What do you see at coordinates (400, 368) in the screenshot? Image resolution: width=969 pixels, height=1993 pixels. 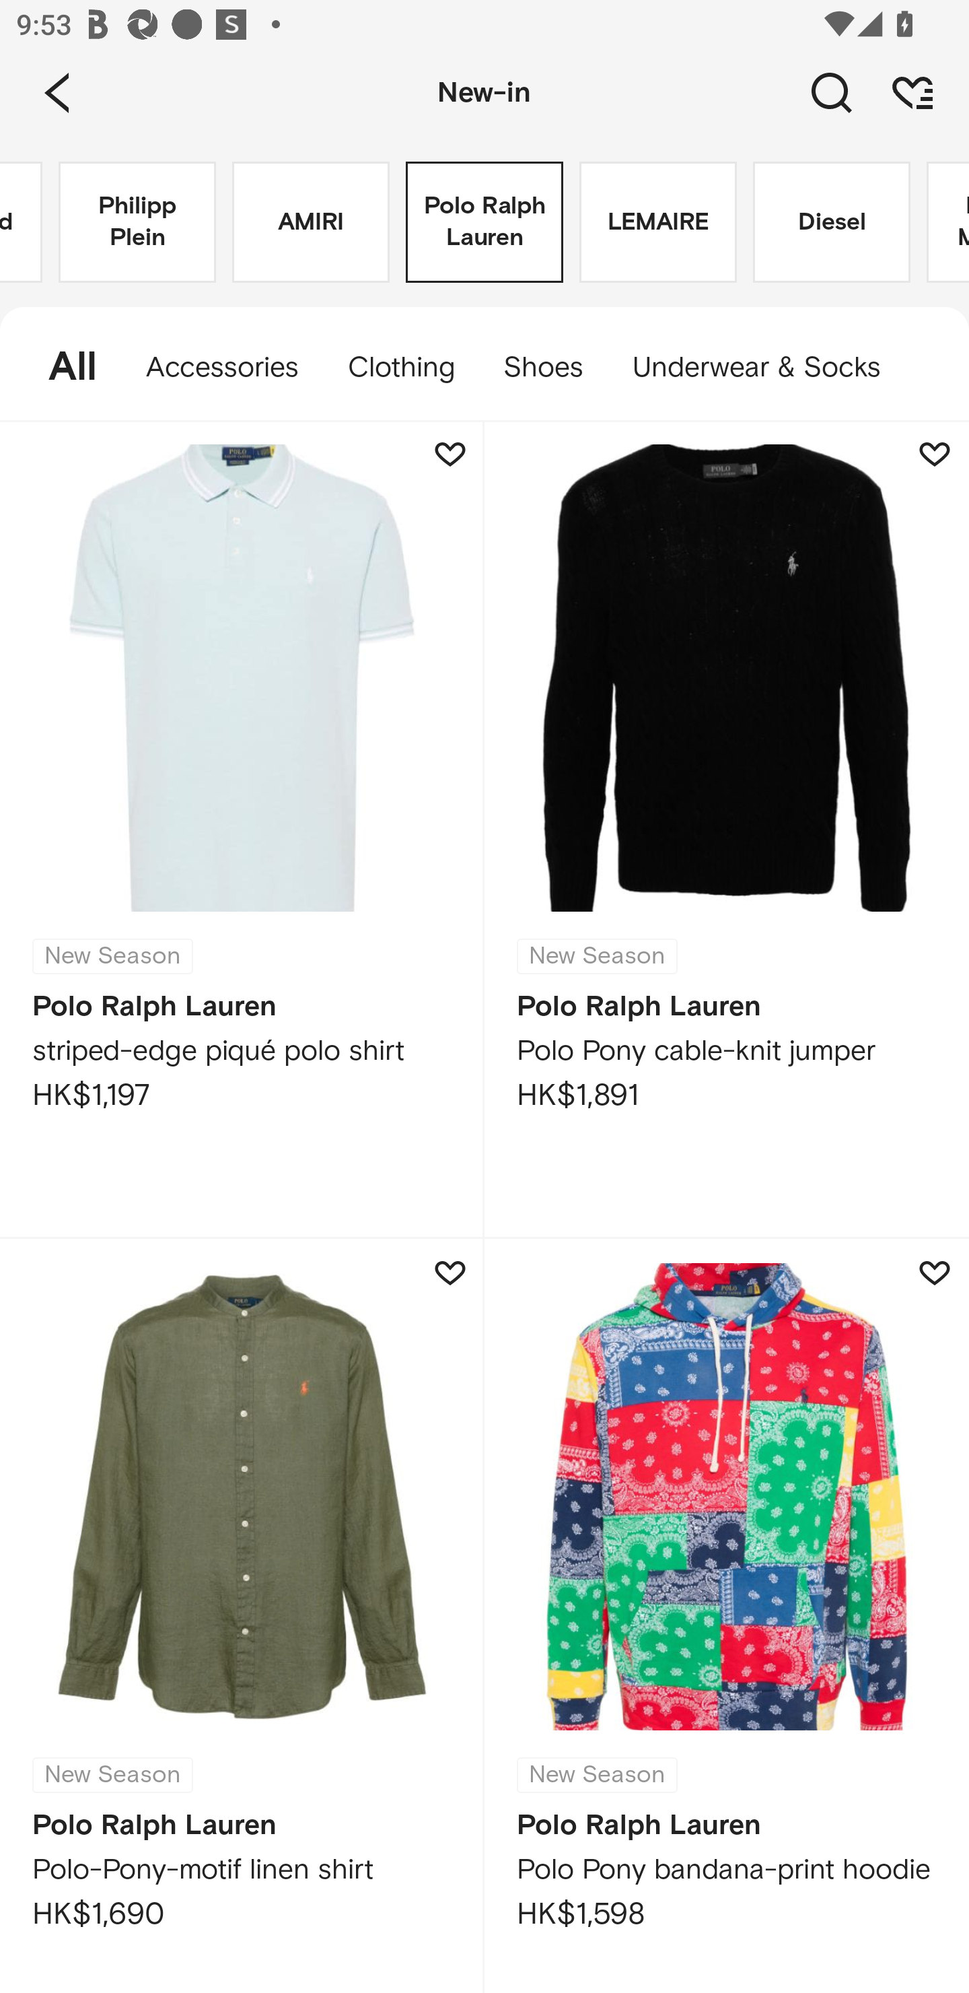 I see `Clothing` at bounding box center [400, 368].